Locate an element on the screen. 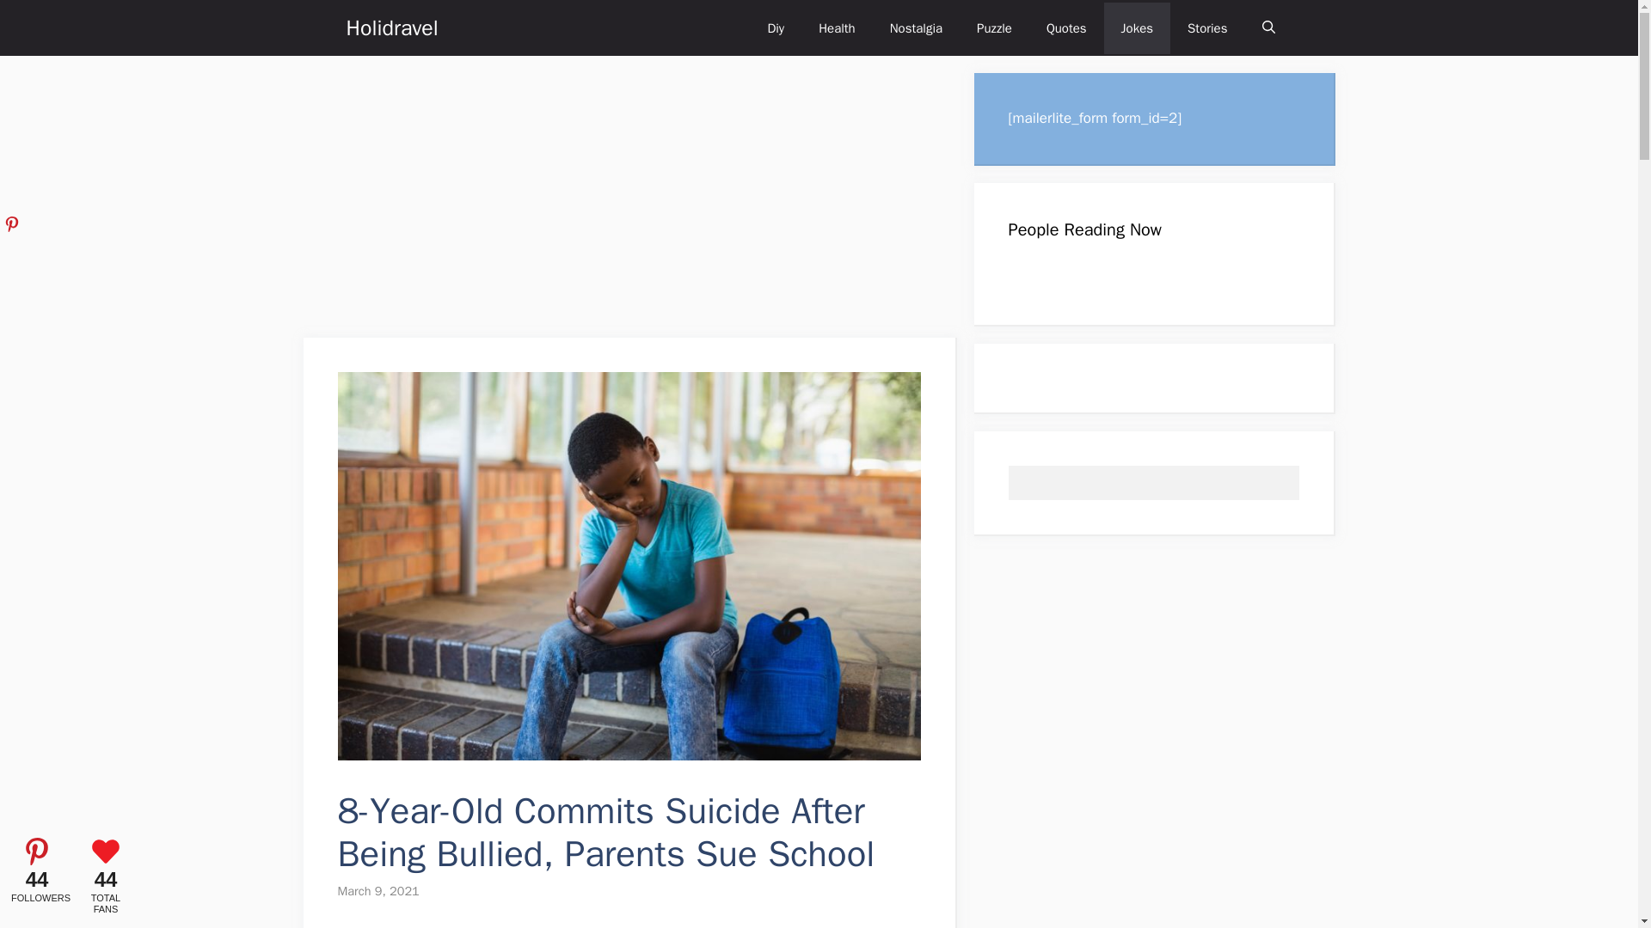 The height and width of the screenshot is (928, 1651). Nostalgia is located at coordinates (916, 27).